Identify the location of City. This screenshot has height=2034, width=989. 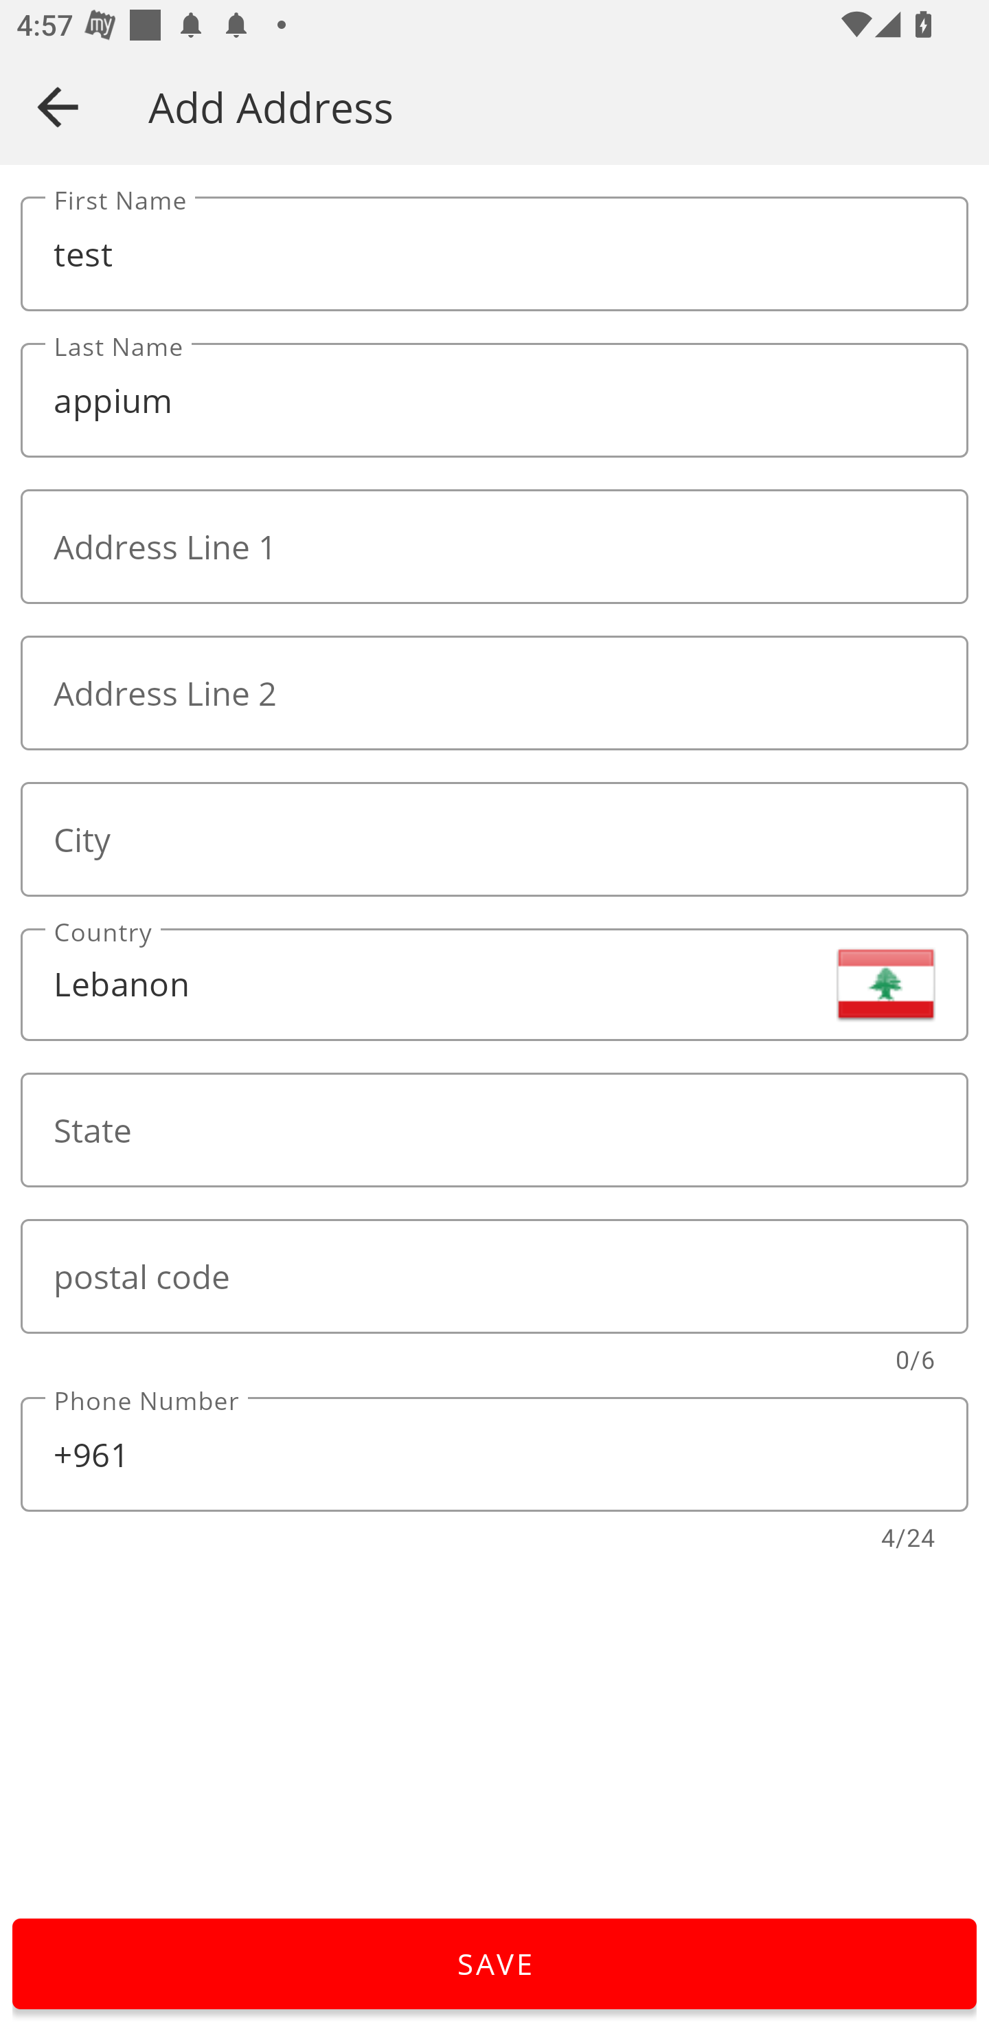
(494, 838).